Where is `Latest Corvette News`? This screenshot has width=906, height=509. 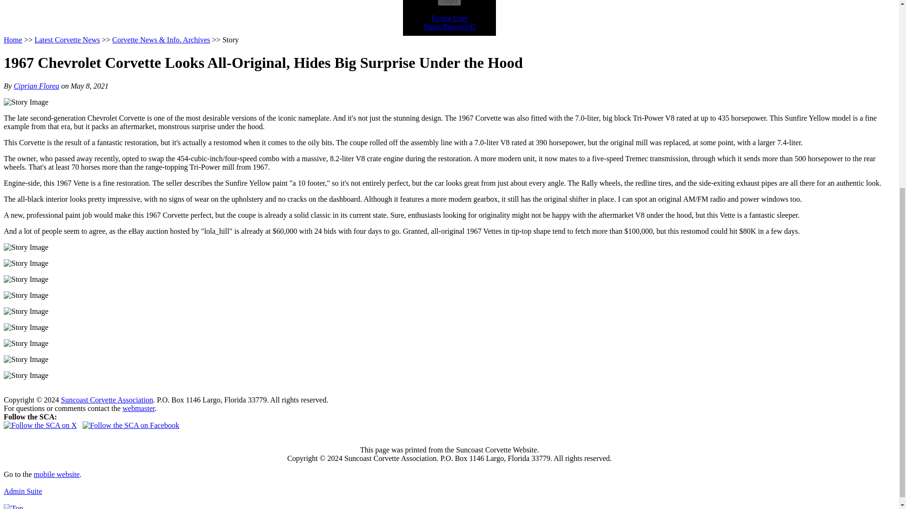 Latest Corvette News is located at coordinates (67, 40).